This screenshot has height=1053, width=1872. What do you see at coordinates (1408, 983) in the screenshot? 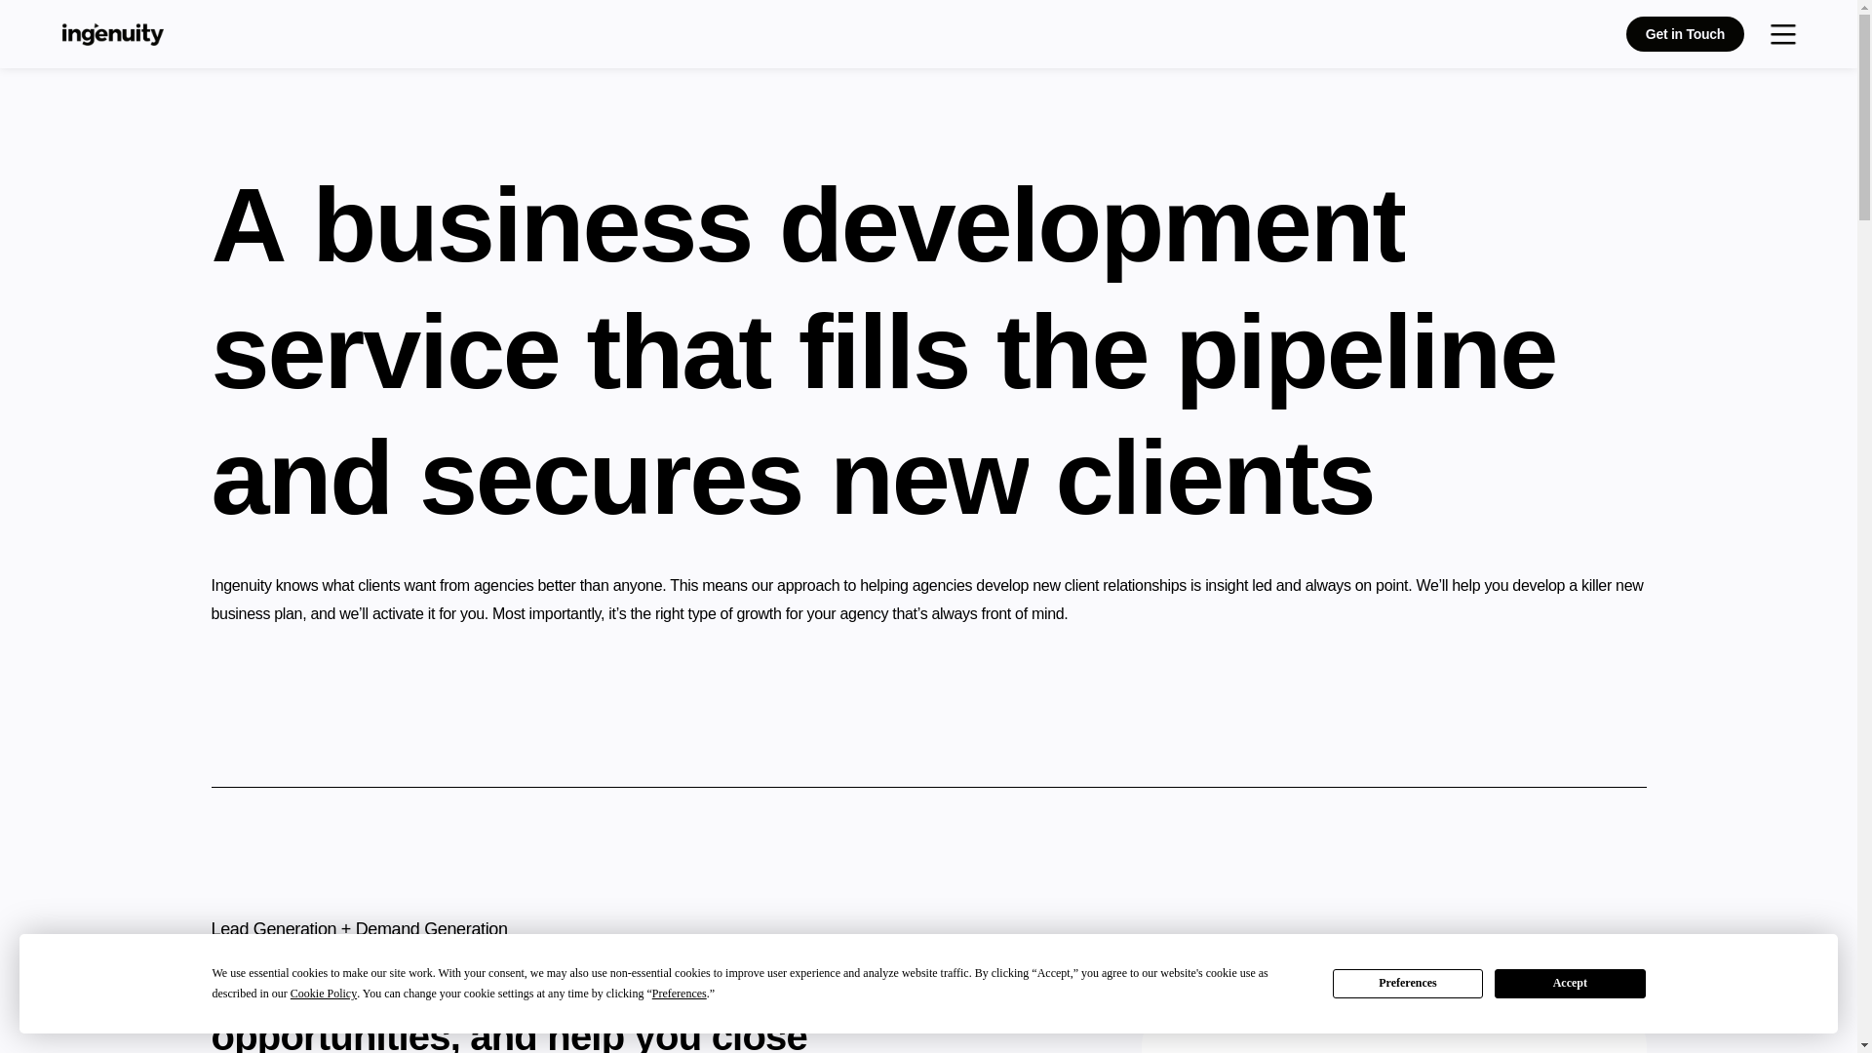
I see `Preferences` at bounding box center [1408, 983].